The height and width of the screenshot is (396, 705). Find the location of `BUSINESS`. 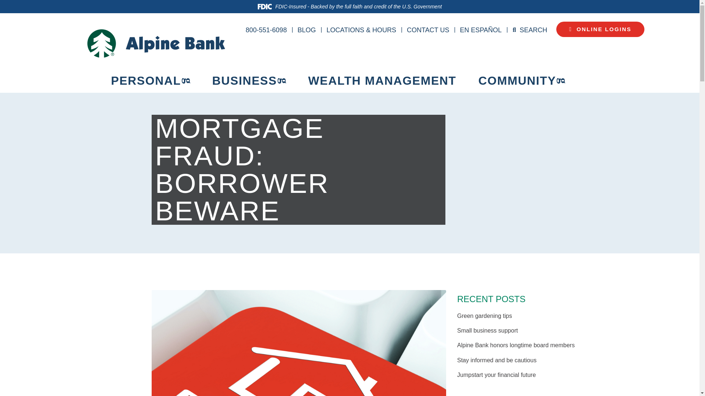

BUSINESS is located at coordinates (249, 81).